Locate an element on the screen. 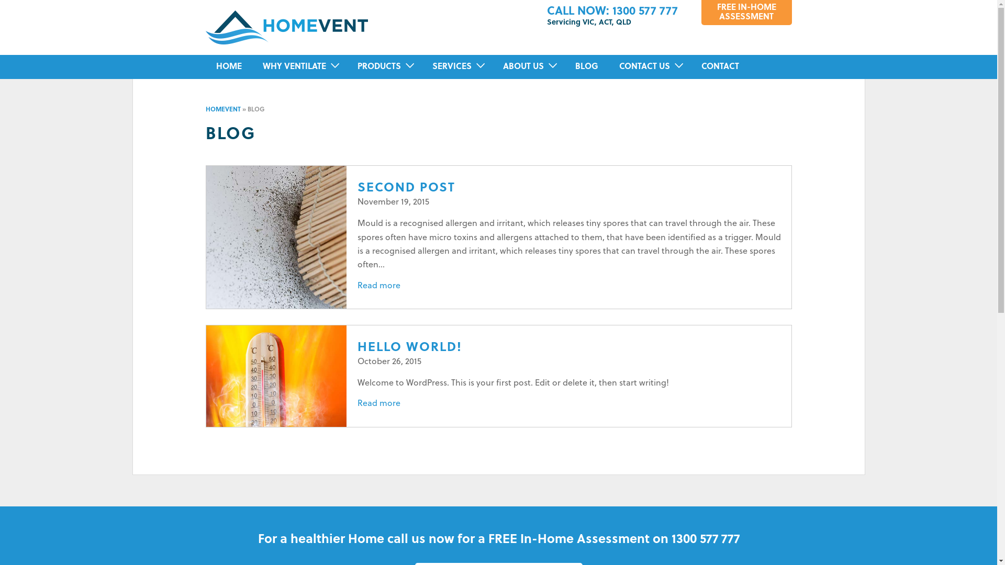 This screenshot has height=565, width=1005. HELLO WORLD! is located at coordinates (410, 348).